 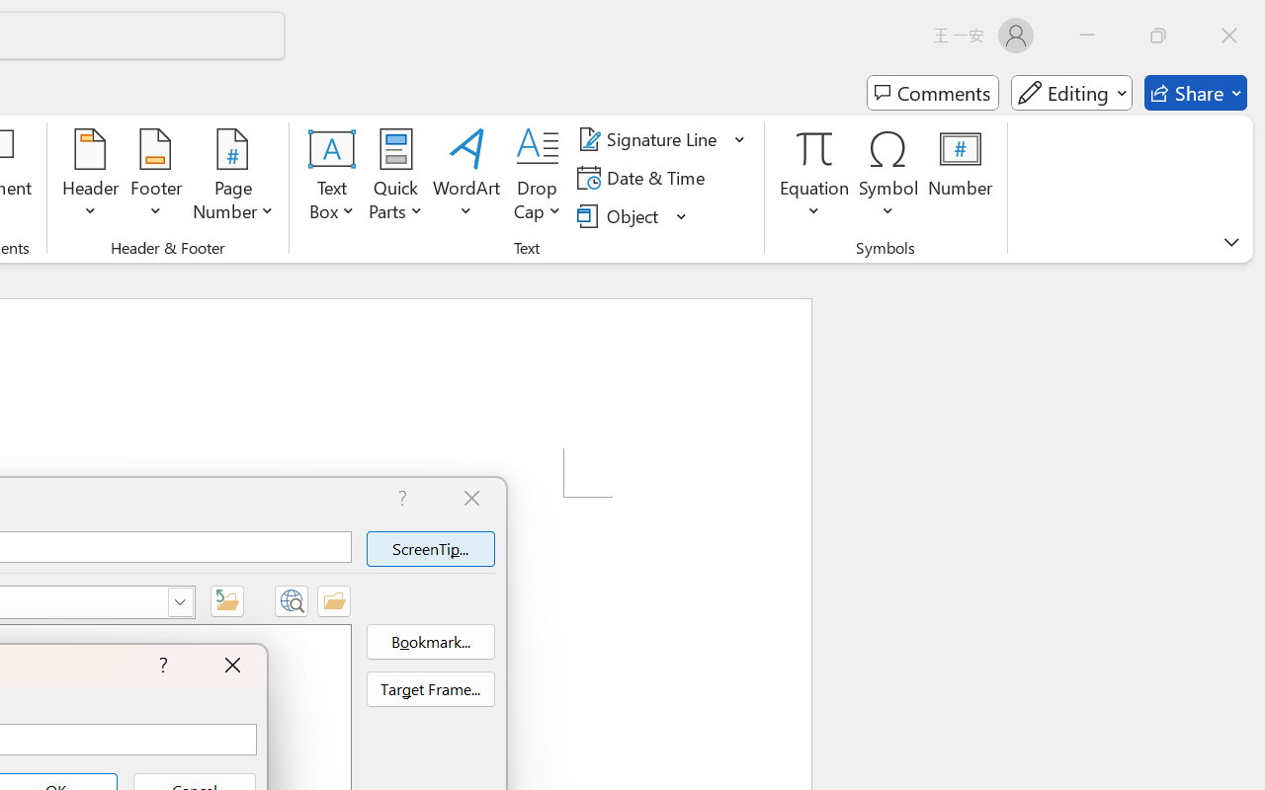 What do you see at coordinates (814, 203) in the screenshot?
I see `More Options` at bounding box center [814, 203].